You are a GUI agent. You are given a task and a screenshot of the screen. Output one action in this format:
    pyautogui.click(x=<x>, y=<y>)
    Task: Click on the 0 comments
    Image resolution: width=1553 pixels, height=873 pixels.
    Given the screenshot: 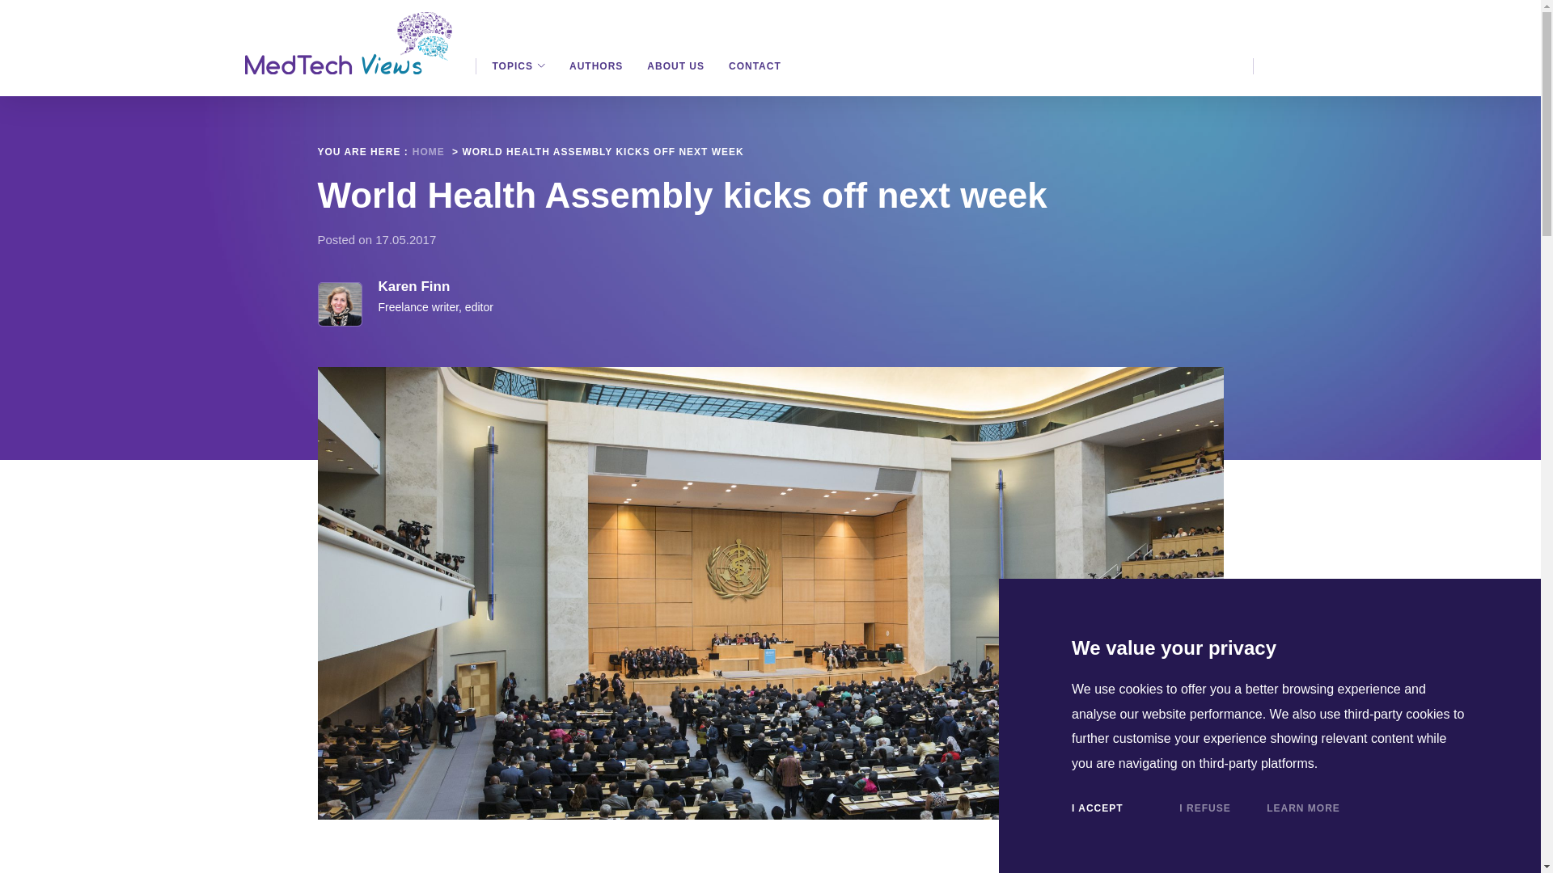 What is the action you would take?
    pyautogui.click(x=1166, y=29)
    